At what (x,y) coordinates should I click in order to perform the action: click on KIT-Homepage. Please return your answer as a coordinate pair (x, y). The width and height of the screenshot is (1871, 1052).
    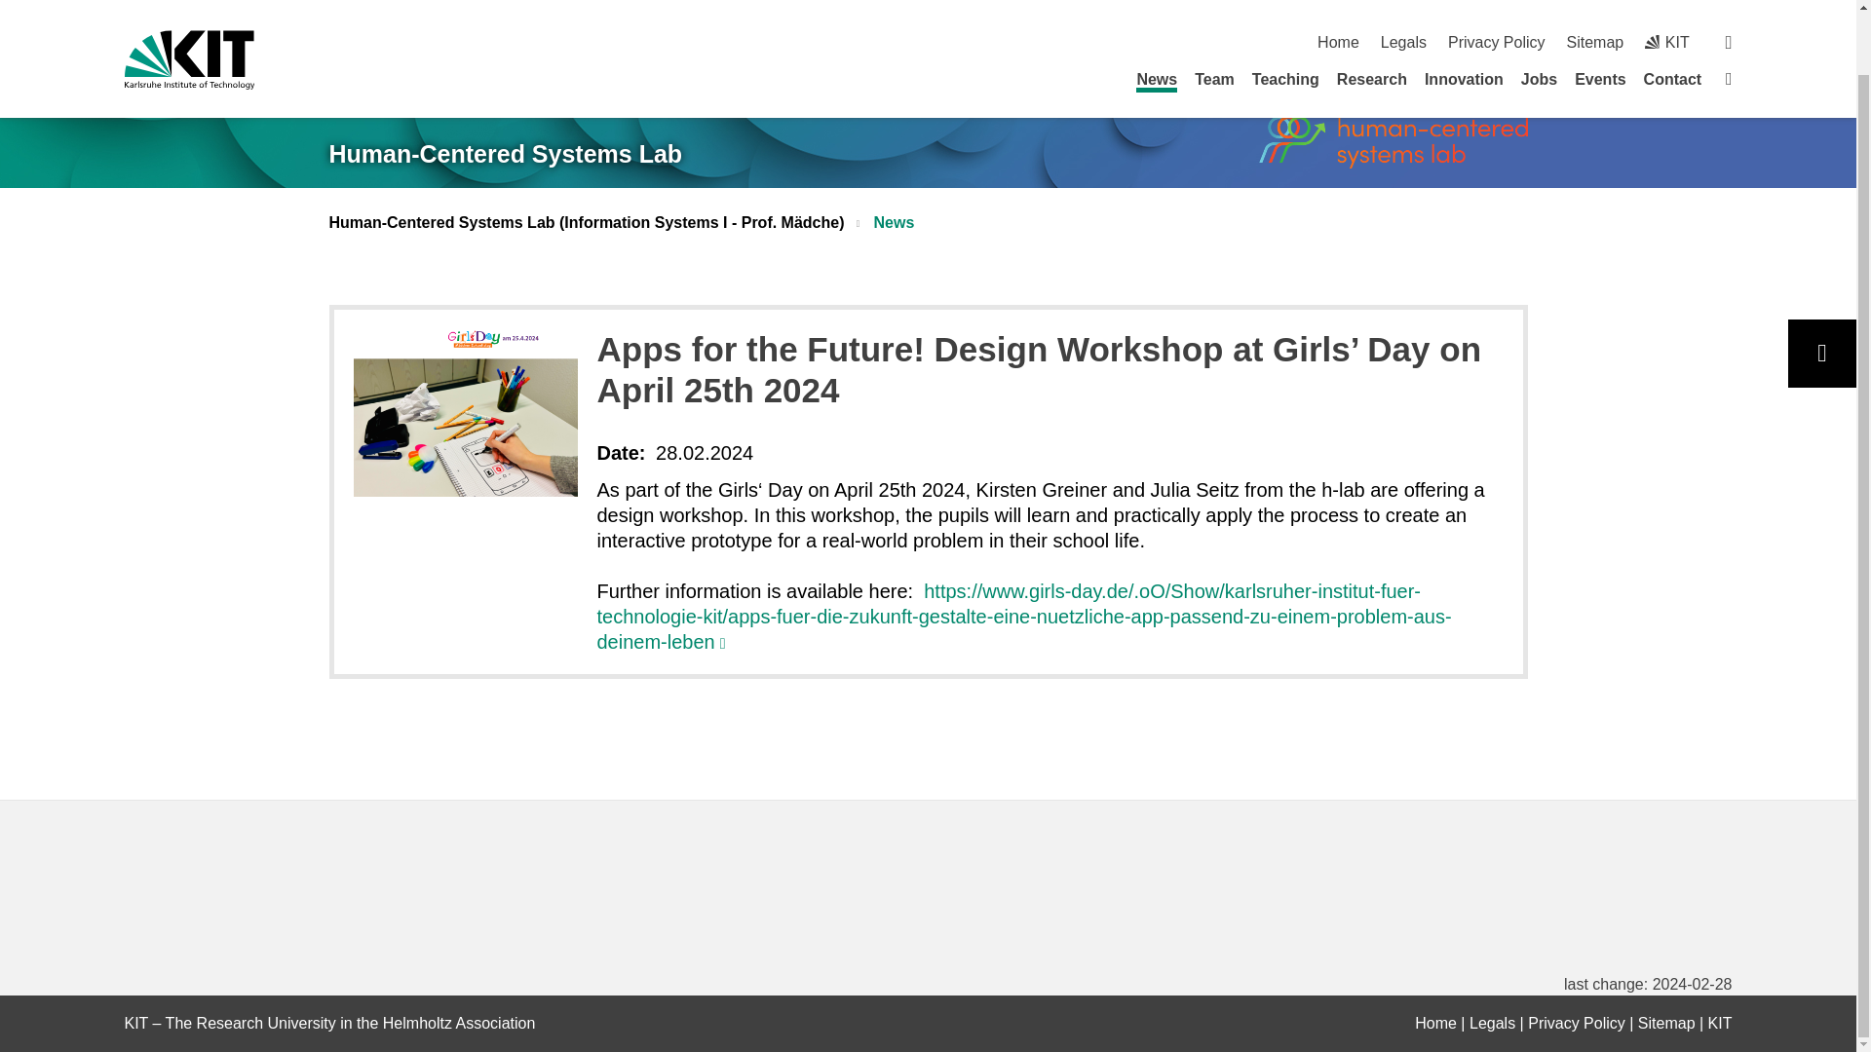
    Looking at the image, I should click on (189, 12).